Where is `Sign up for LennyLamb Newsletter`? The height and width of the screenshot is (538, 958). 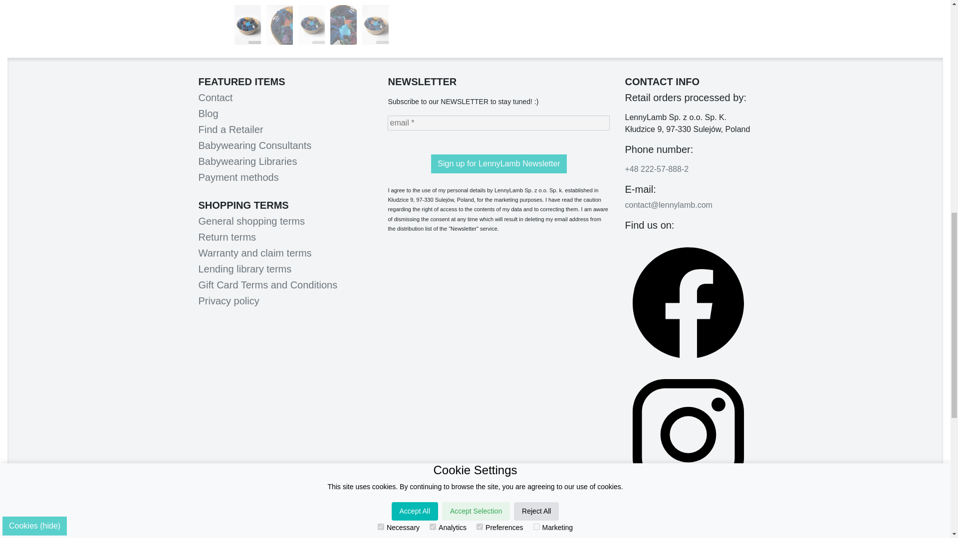
Sign up for LennyLamb Newsletter is located at coordinates (498, 163).